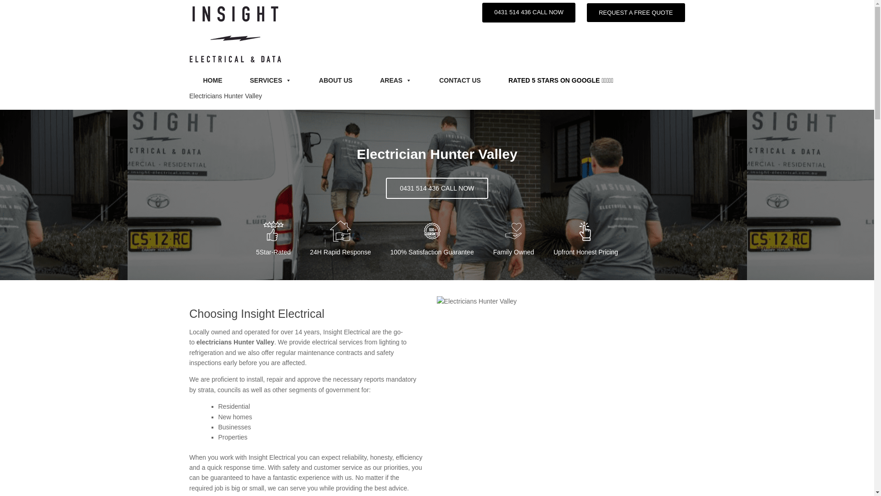  Describe the element at coordinates (529, 12) in the screenshot. I see `0431 514 436 CALL NOW` at that location.